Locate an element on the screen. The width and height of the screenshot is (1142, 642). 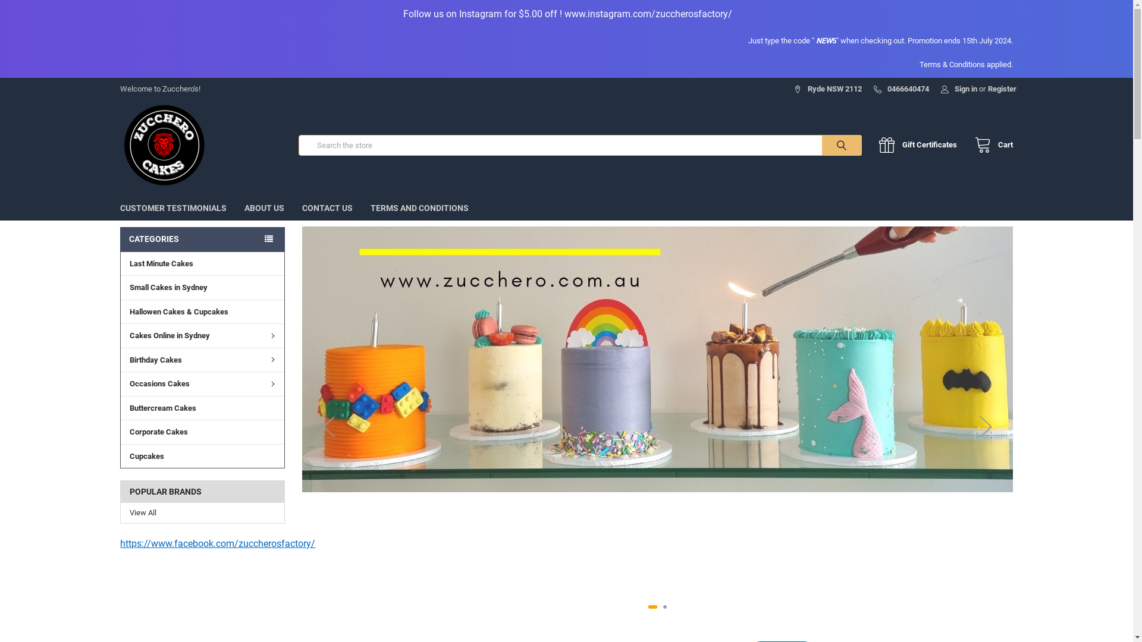
CONTACT US is located at coordinates (327, 208).